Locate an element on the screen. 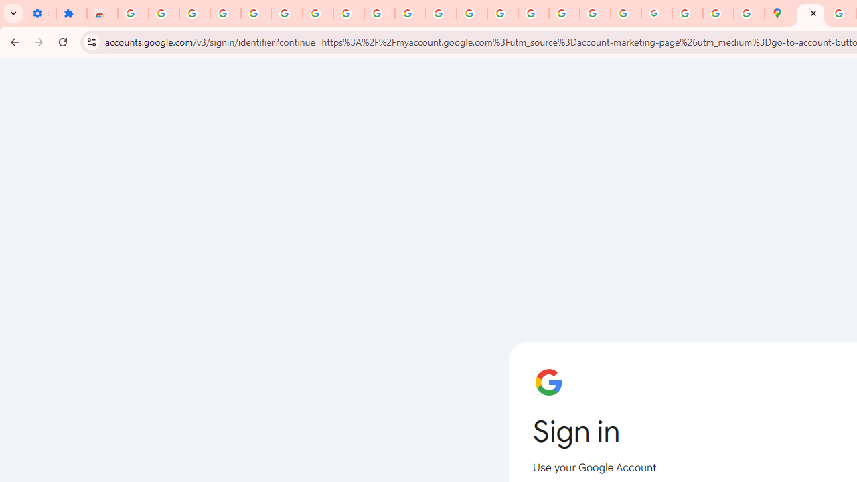 The width and height of the screenshot is (857, 482). Privacy Help Center - Policies Help is located at coordinates (534, 13).